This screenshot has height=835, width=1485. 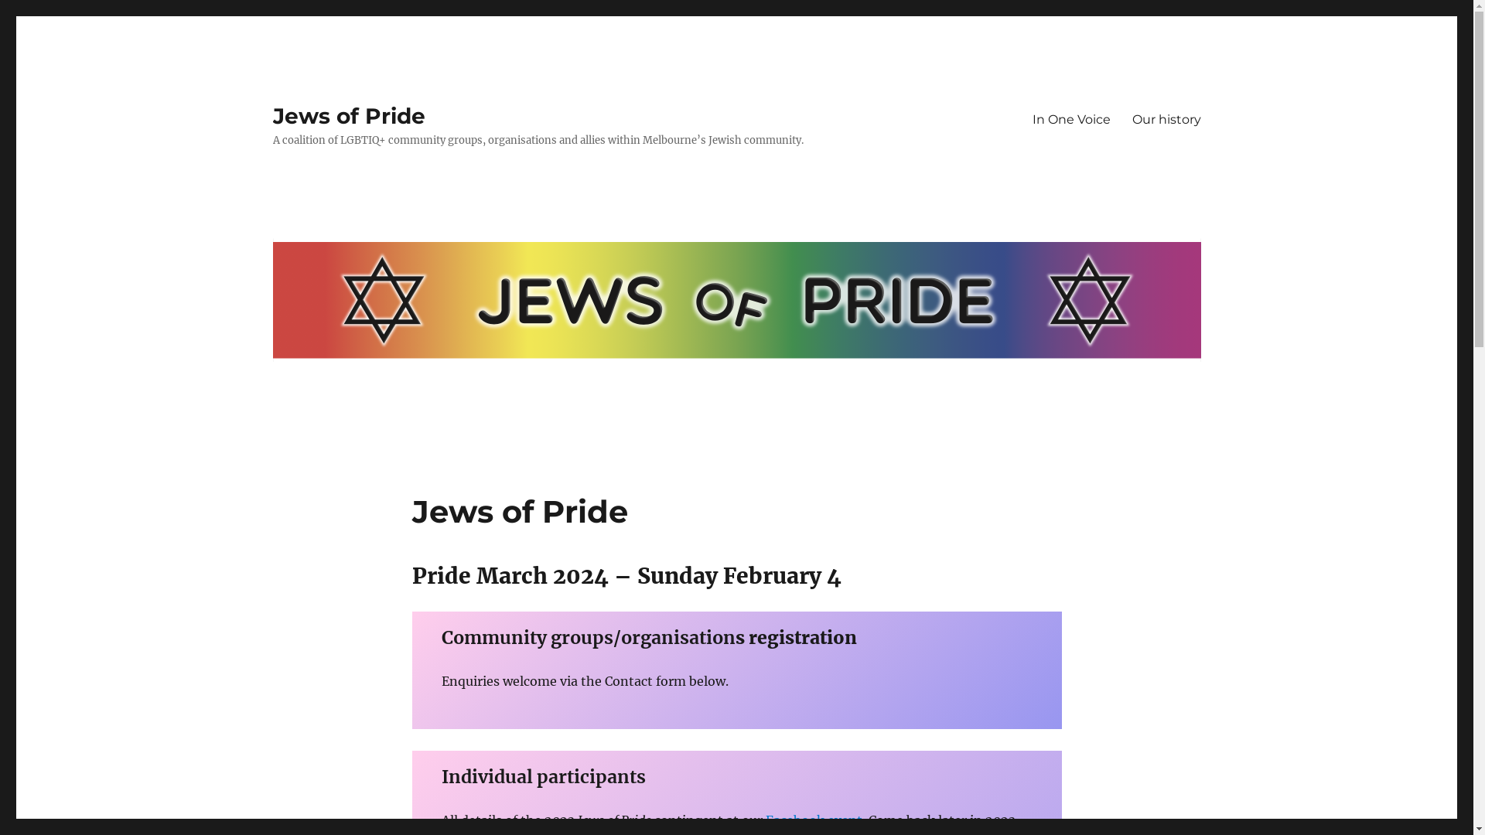 What do you see at coordinates (348, 116) in the screenshot?
I see `Jews of Pride` at bounding box center [348, 116].